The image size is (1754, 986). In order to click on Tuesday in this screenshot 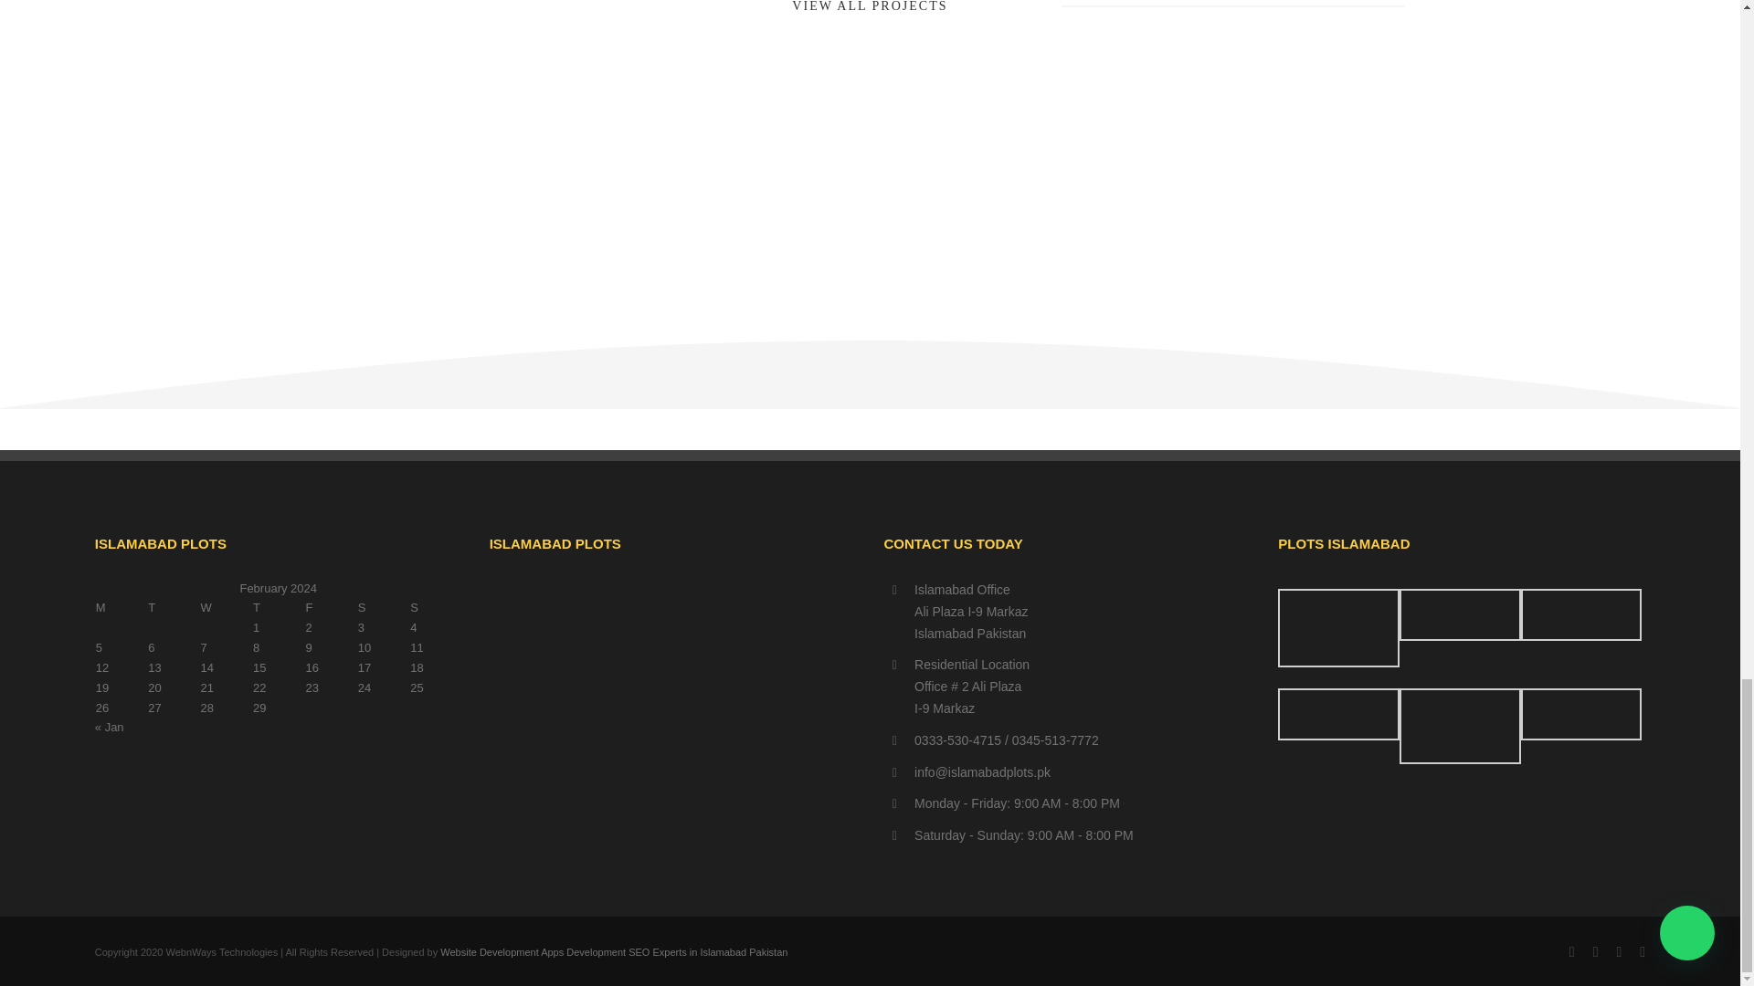, I will do `click(174, 608)`.